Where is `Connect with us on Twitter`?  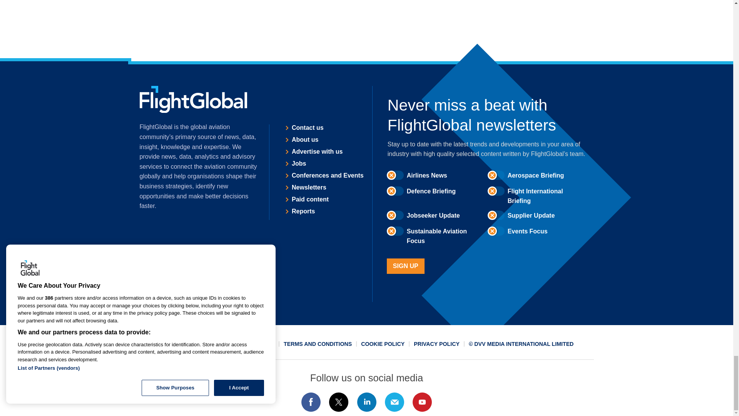 Connect with us on Twitter is located at coordinates (339, 402).